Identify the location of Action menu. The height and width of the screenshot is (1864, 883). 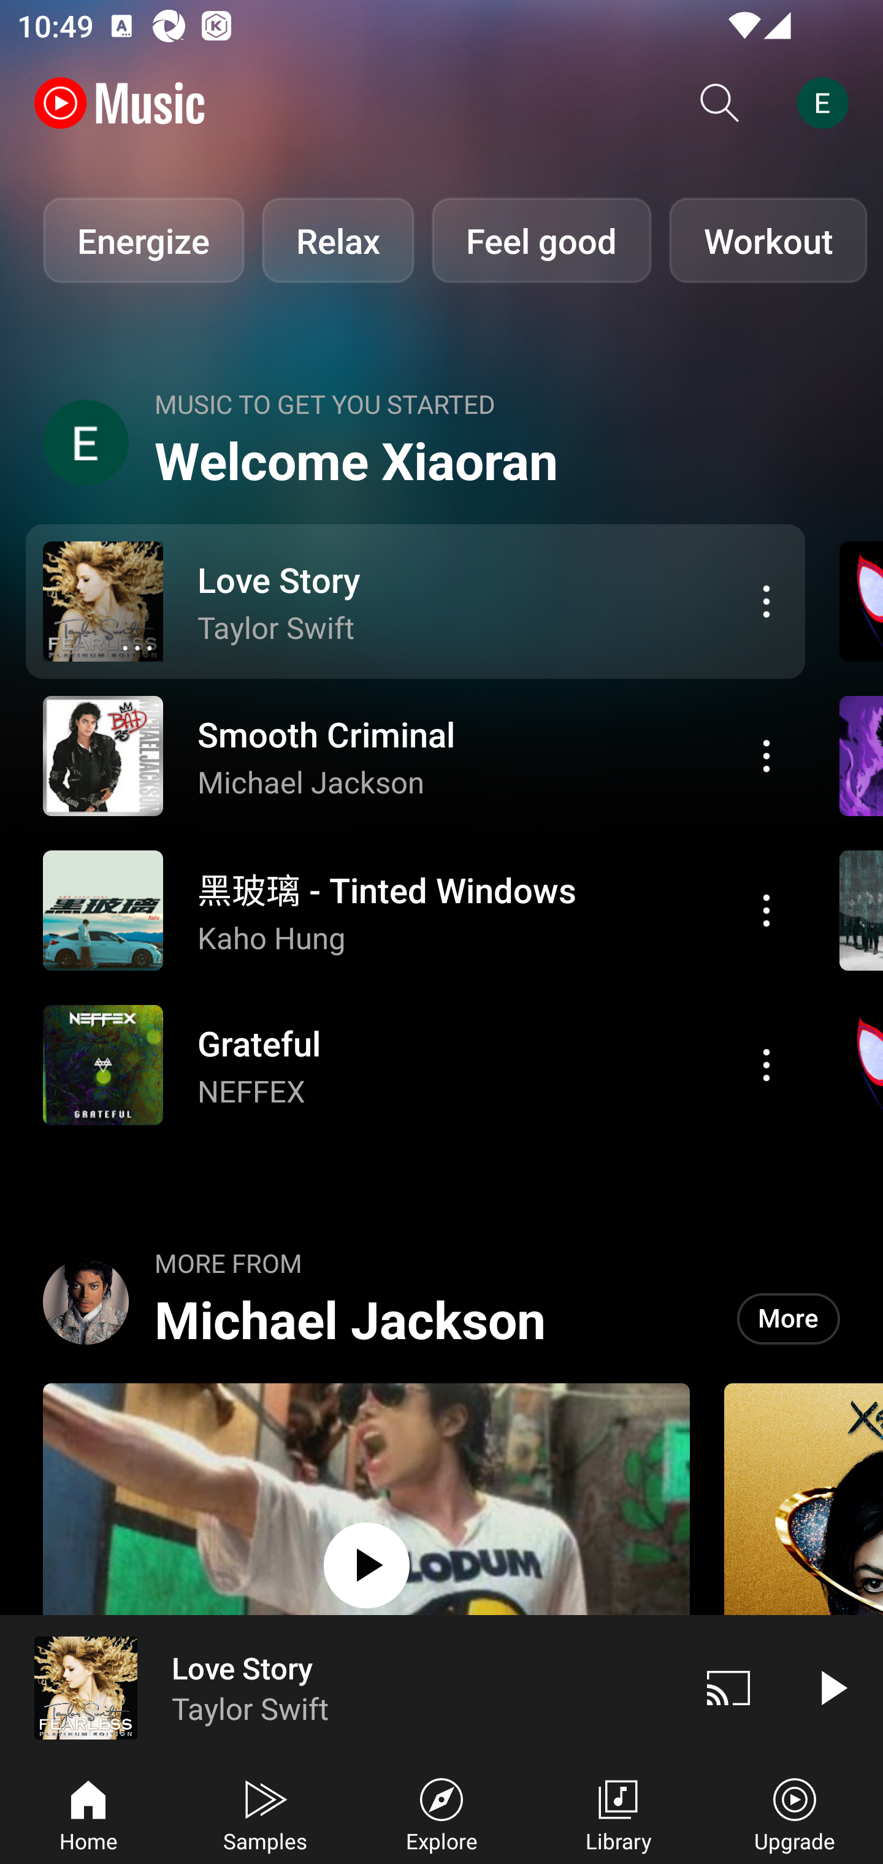
(766, 1065).